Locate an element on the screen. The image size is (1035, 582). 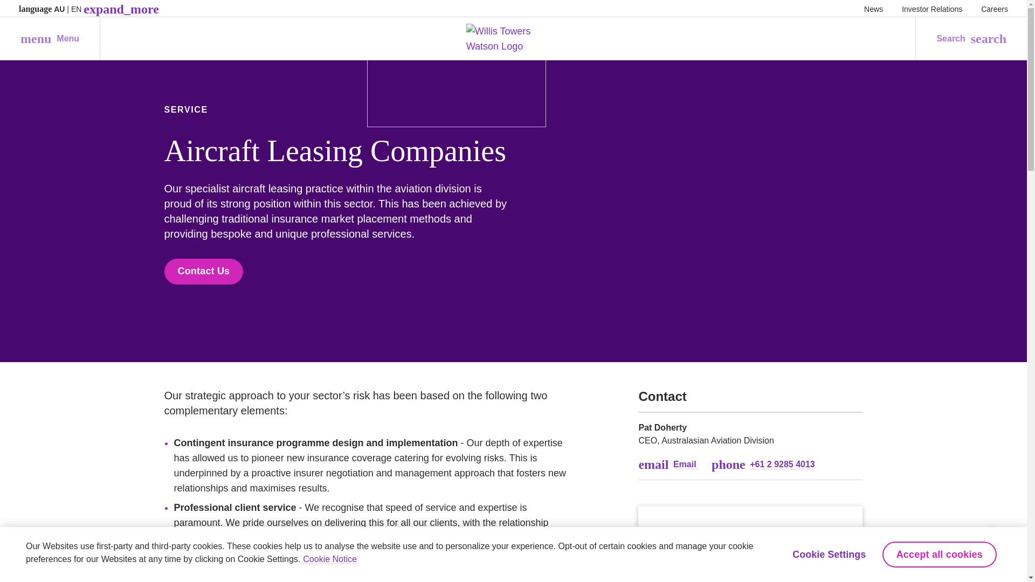
Careers is located at coordinates (50, 39).